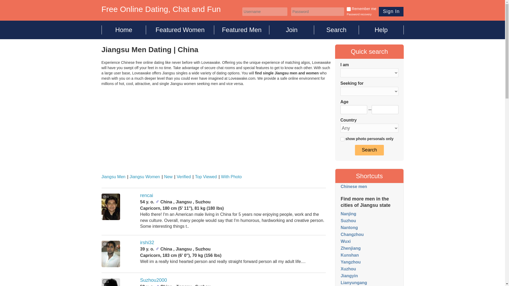 The height and width of the screenshot is (286, 509). Describe the element at coordinates (153, 280) in the screenshot. I see `Suzhou2000` at that location.